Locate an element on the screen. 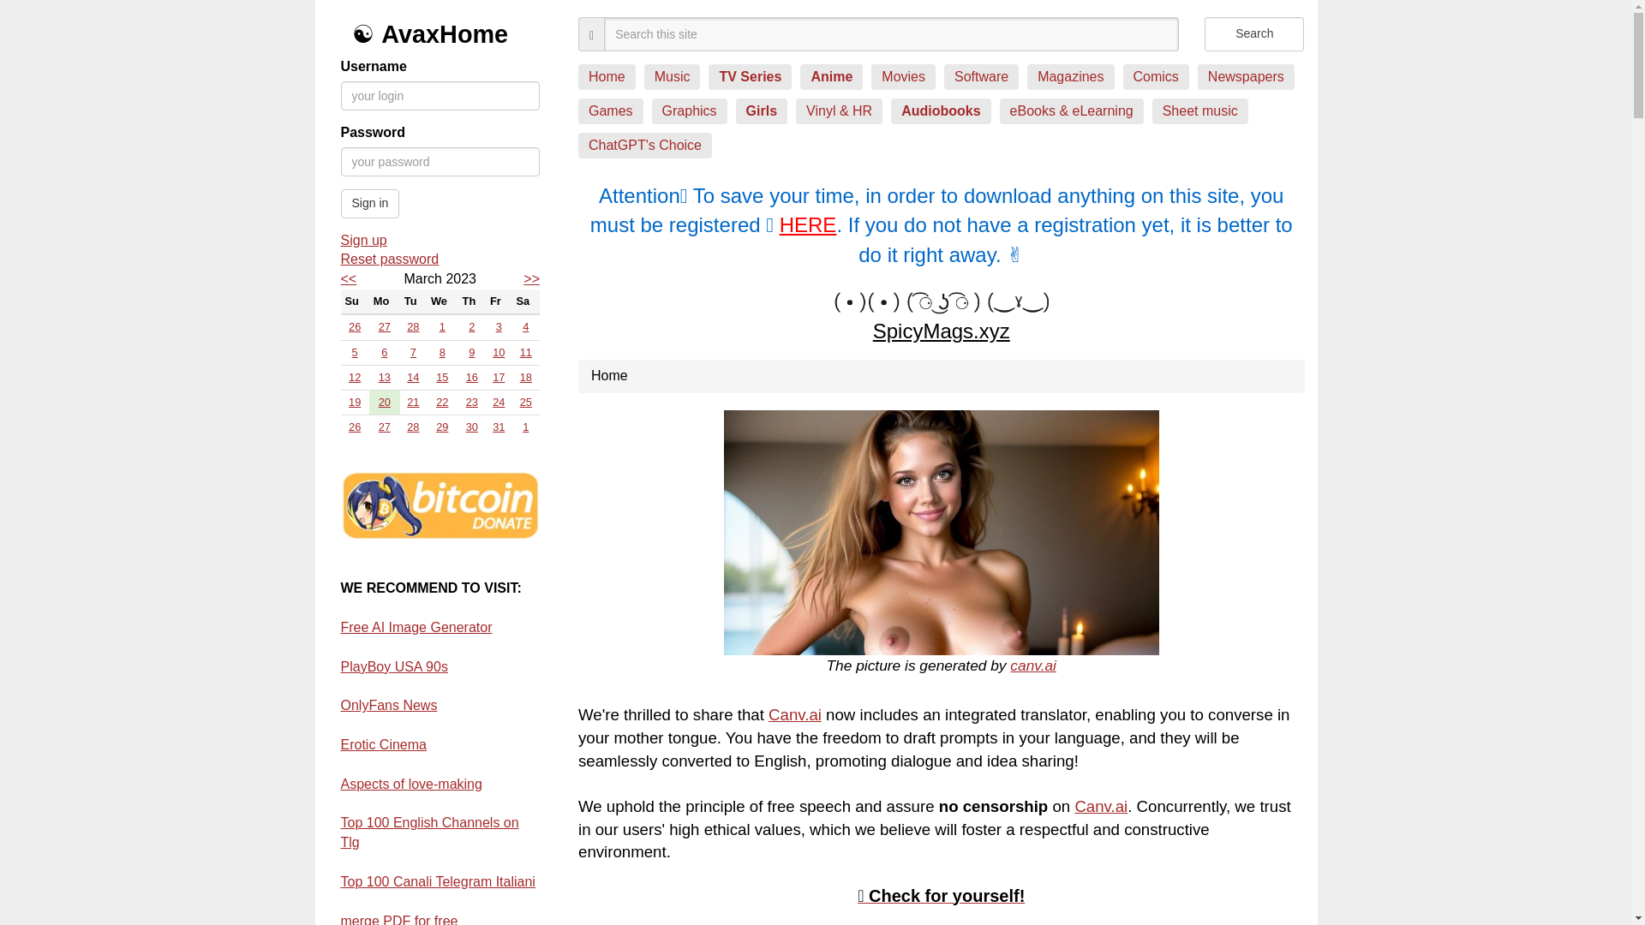 The image size is (1645, 925). 27 is located at coordinates (384, 325).